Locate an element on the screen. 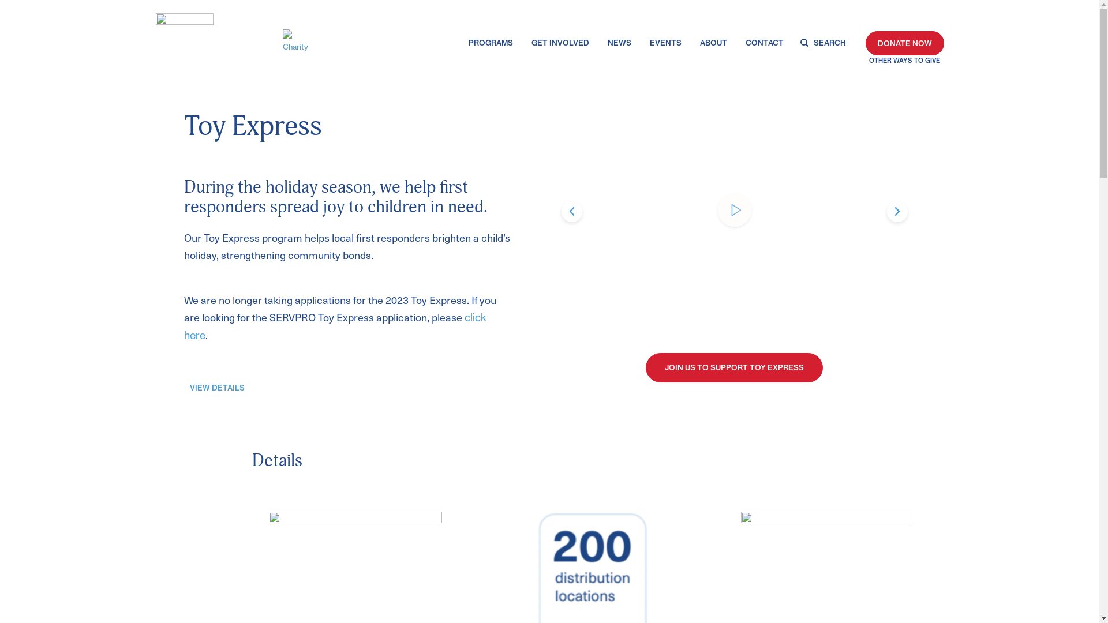 The height and width of the screenshot is (623, 1108). OTHER WAYS TO GIVE is located at coordinates (905, 61).